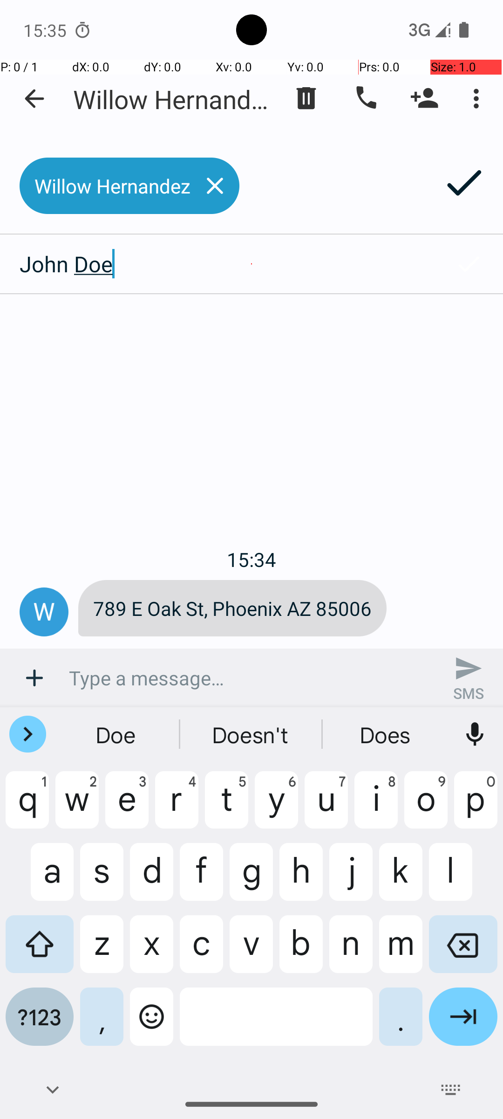 The width and height of the screenshot is (503, 1119). Describe the element at coordinates (386, 734) in the screenshot. I see `Don't` at that location.